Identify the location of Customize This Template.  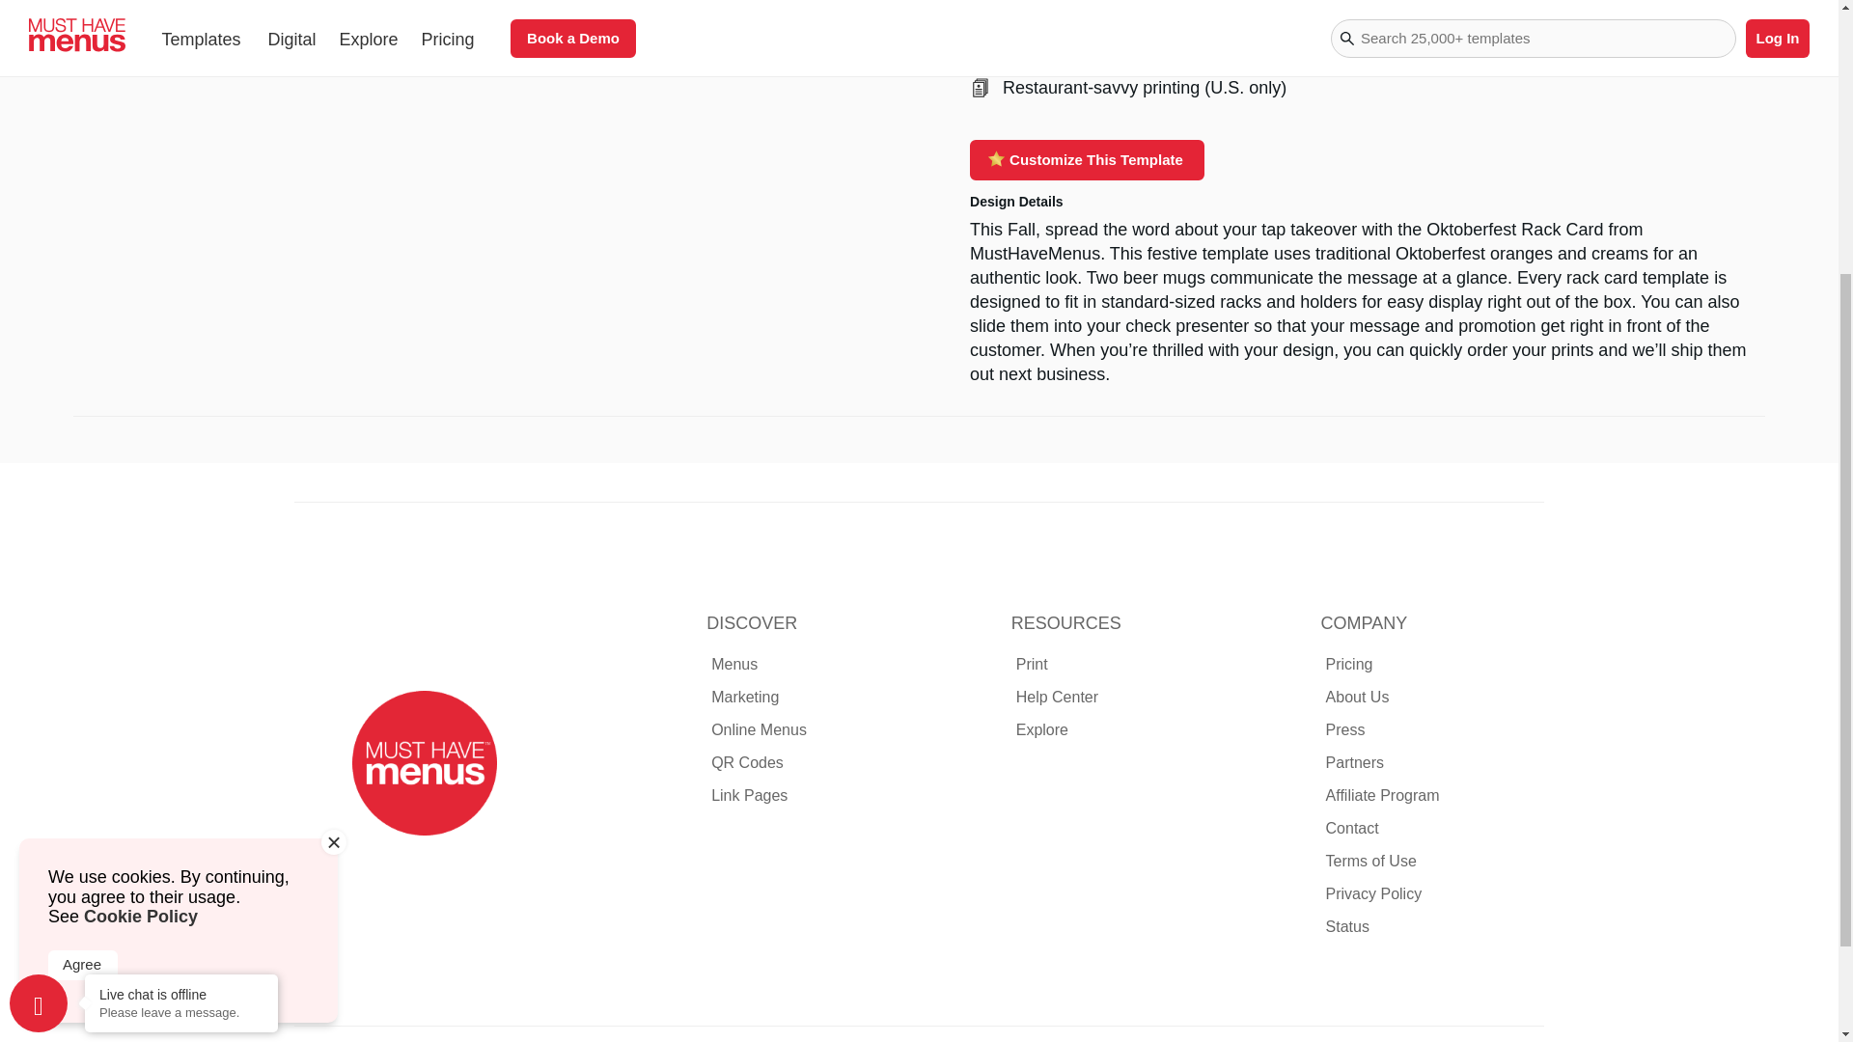
(1087, 159).